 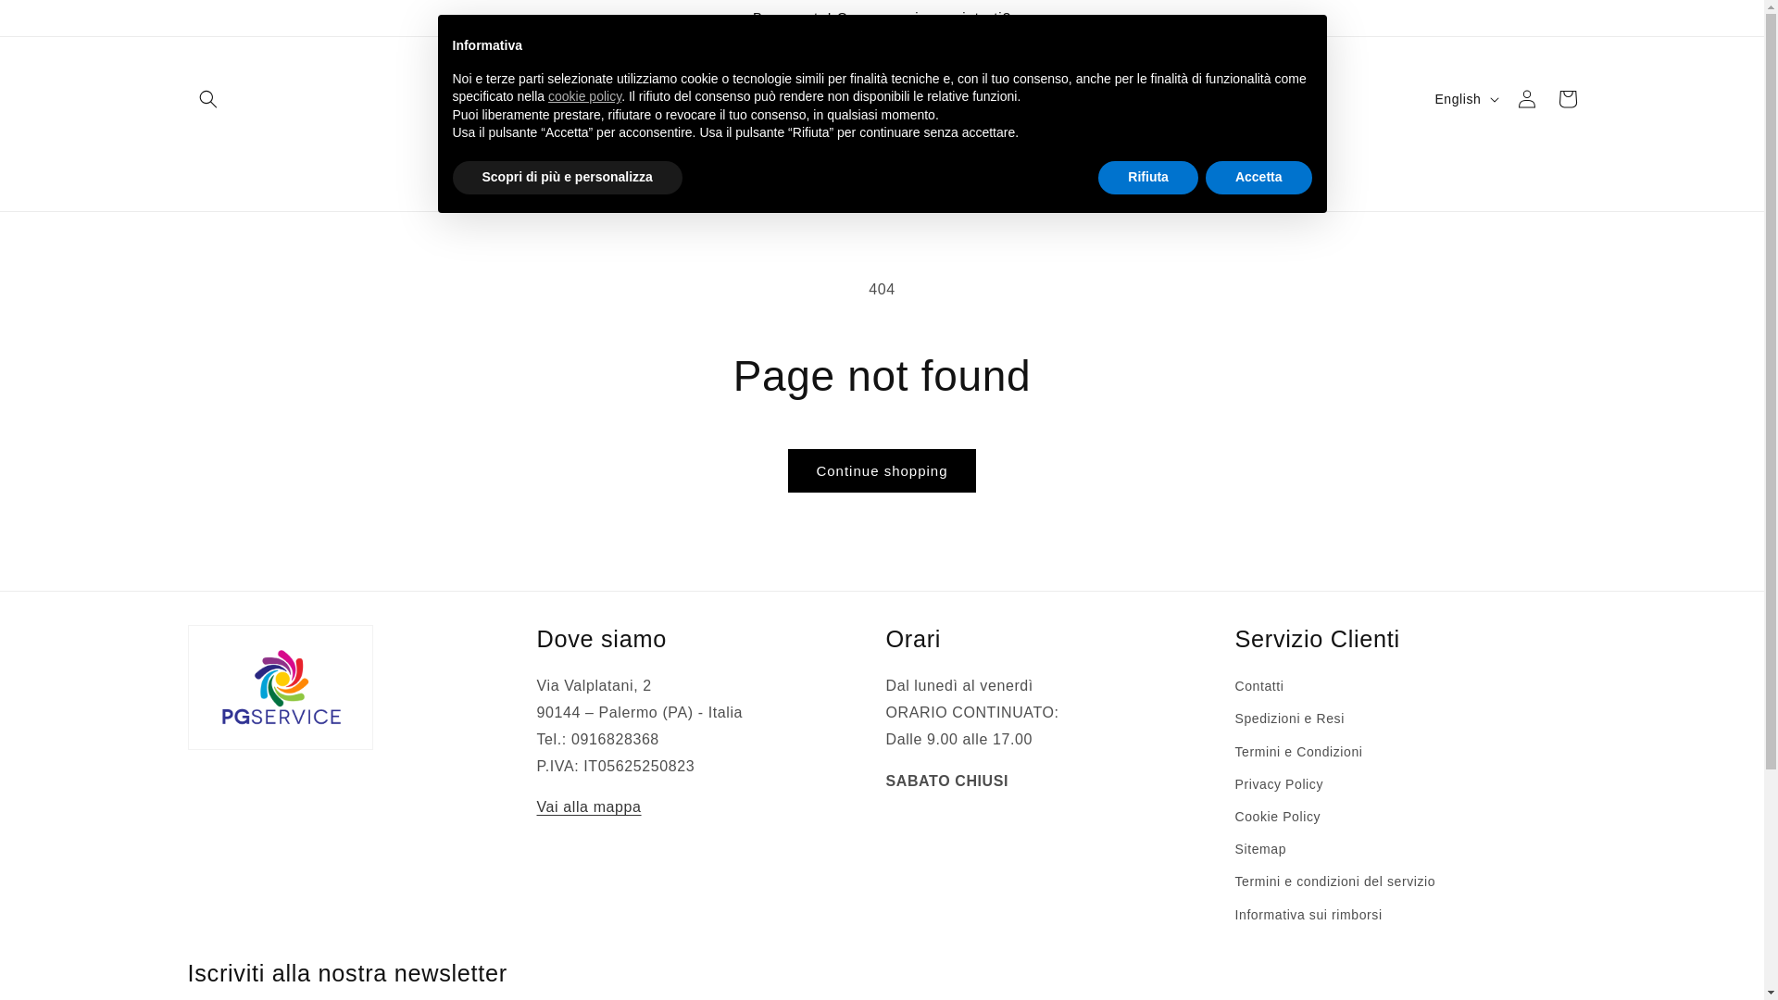 What do you see at coordinates (1136, 172) in the screenshot?
I see `Blog` at bounding box center [1136, 172].